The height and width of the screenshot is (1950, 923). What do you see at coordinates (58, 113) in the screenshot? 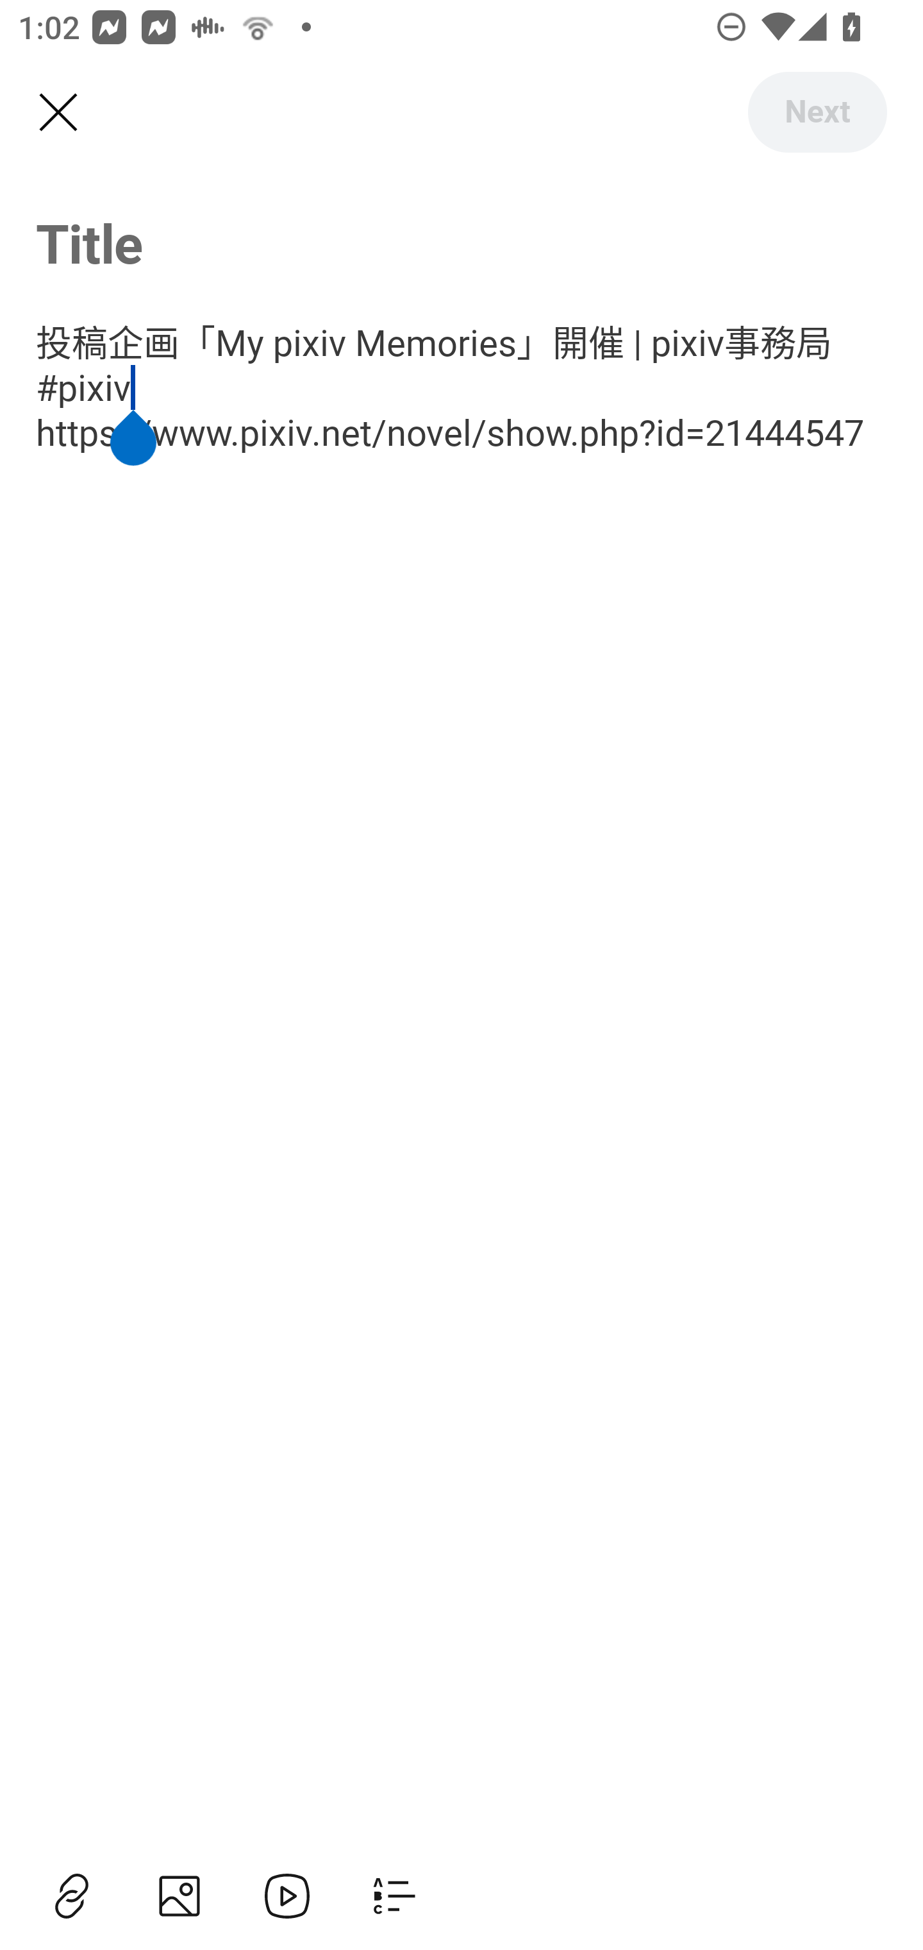
I see `Close` at bounding box center [58, 113].